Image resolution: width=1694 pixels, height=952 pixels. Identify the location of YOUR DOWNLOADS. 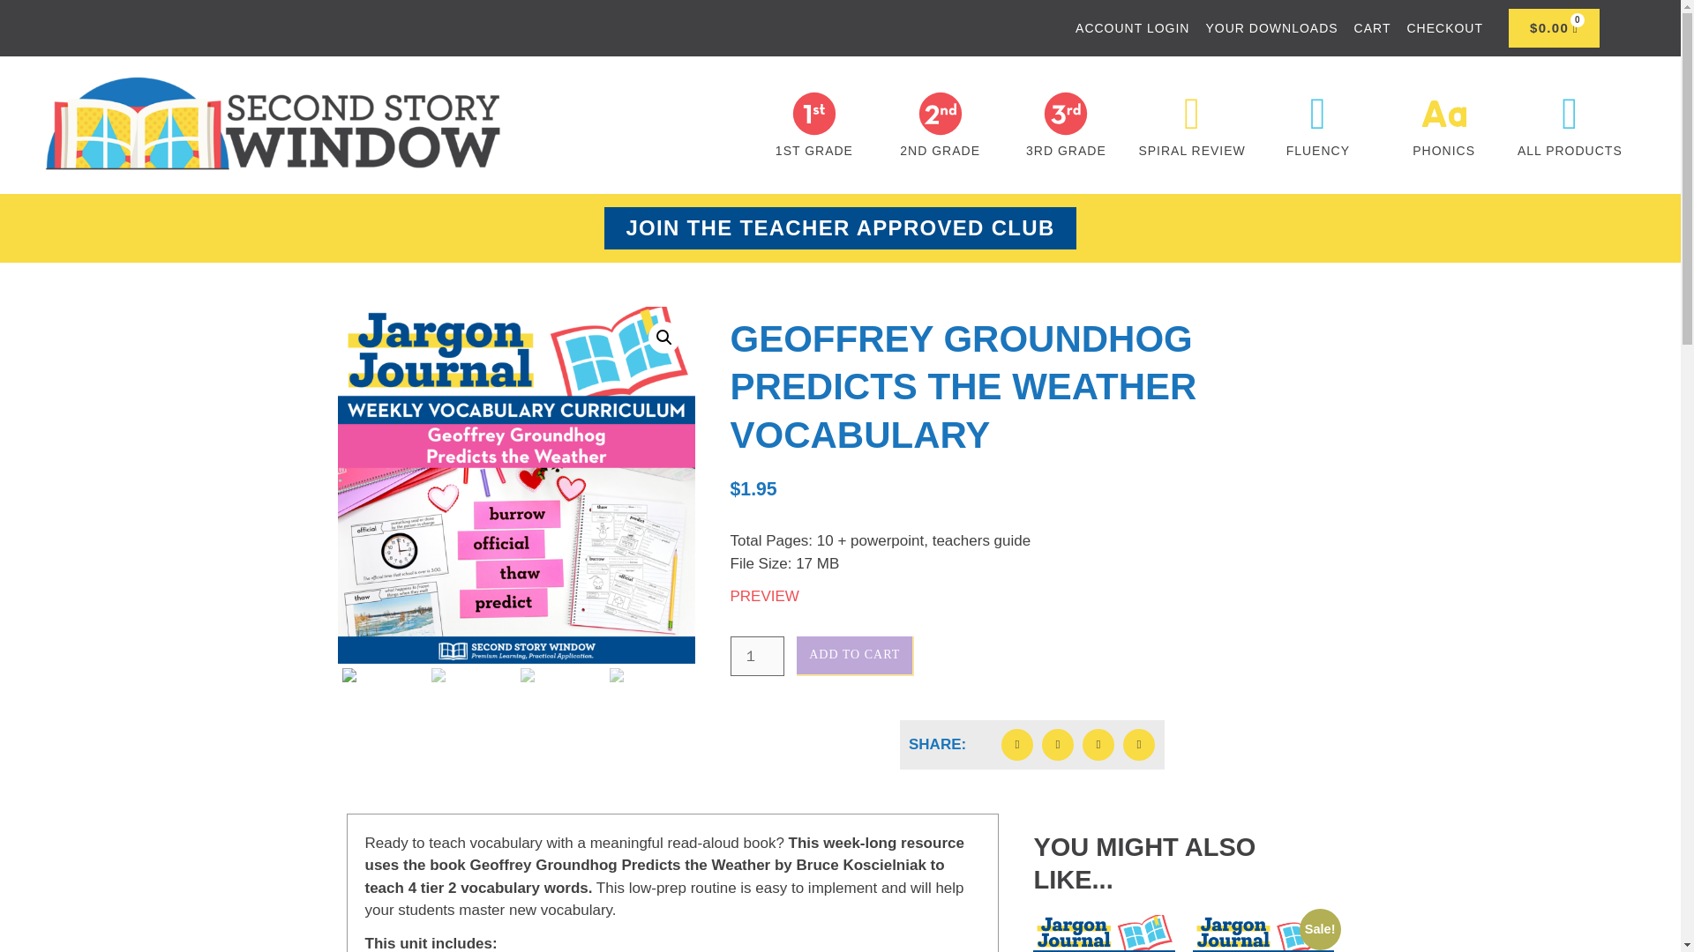
(1270, 28).